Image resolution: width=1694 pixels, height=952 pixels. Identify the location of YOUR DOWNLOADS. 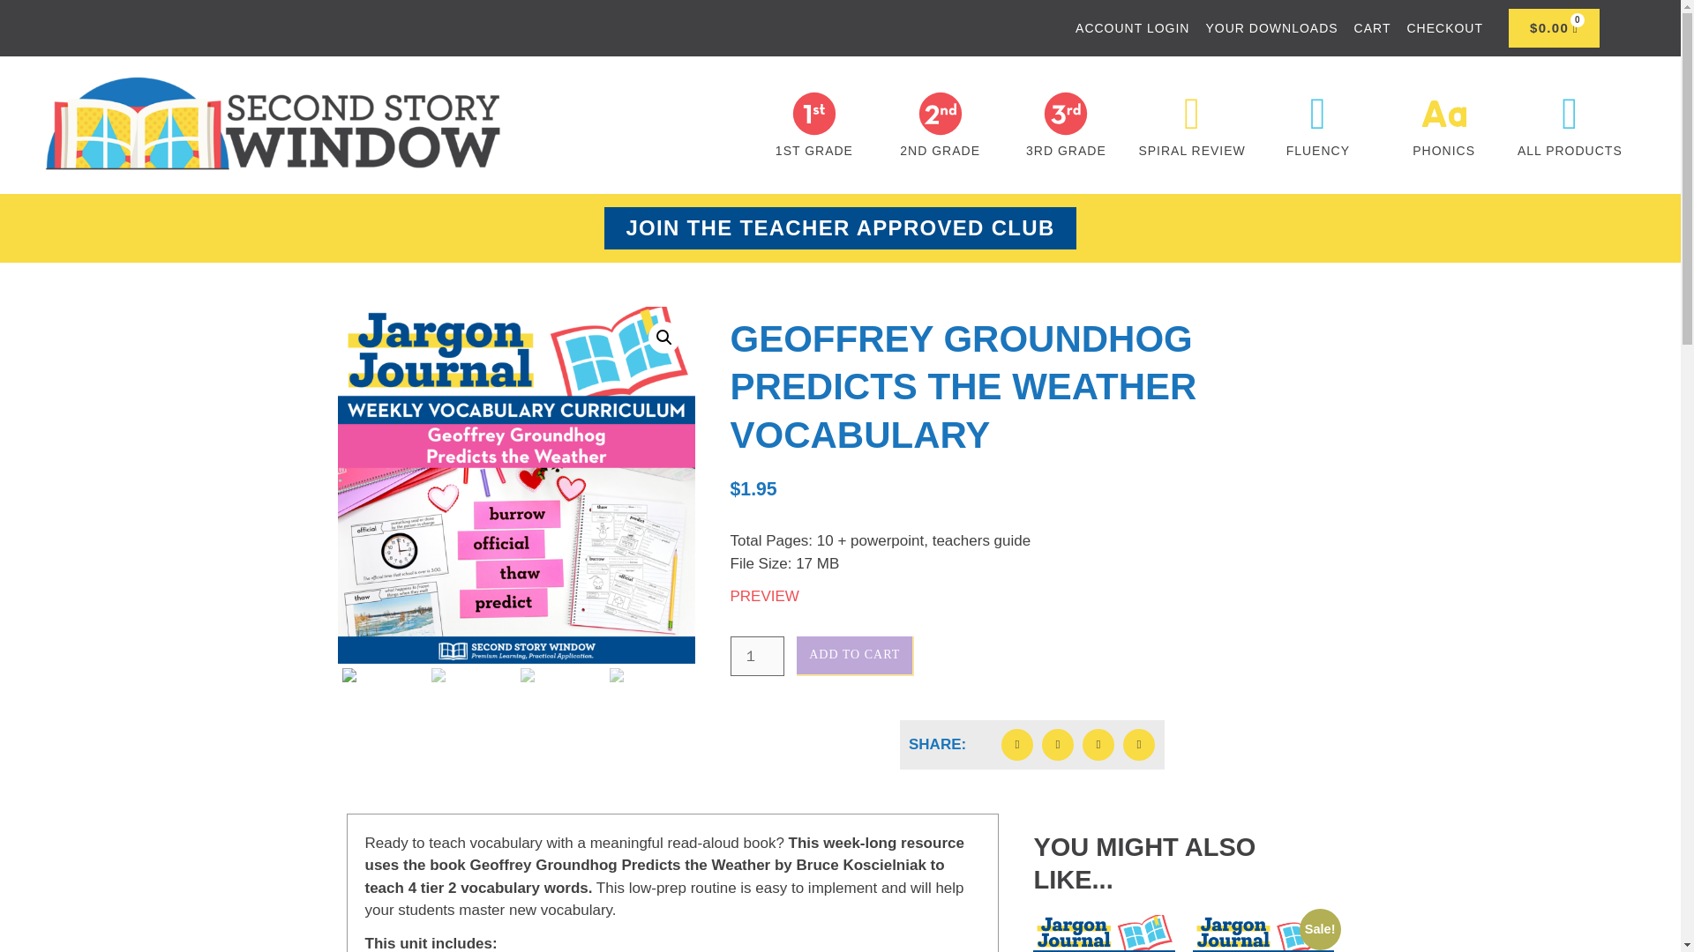
(1270, 28).